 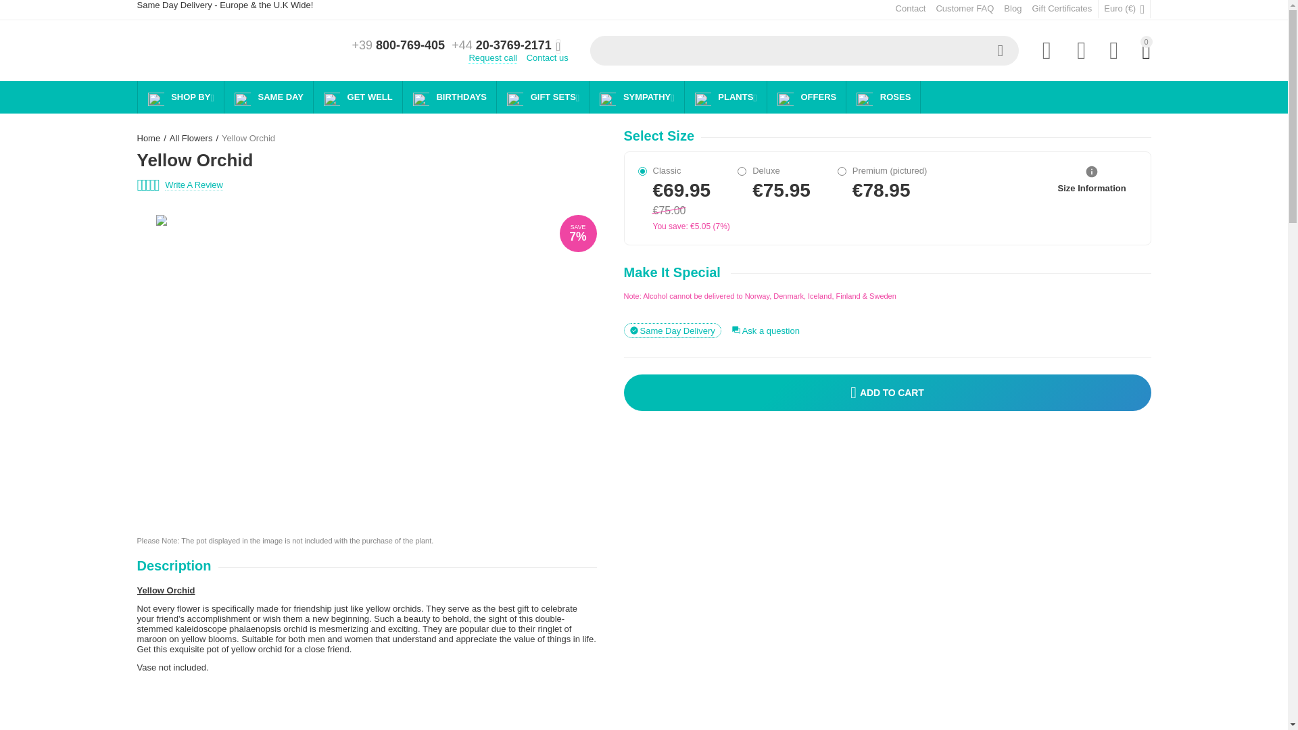 I want to click on Customer FAQ, so click(x=965, y=8).